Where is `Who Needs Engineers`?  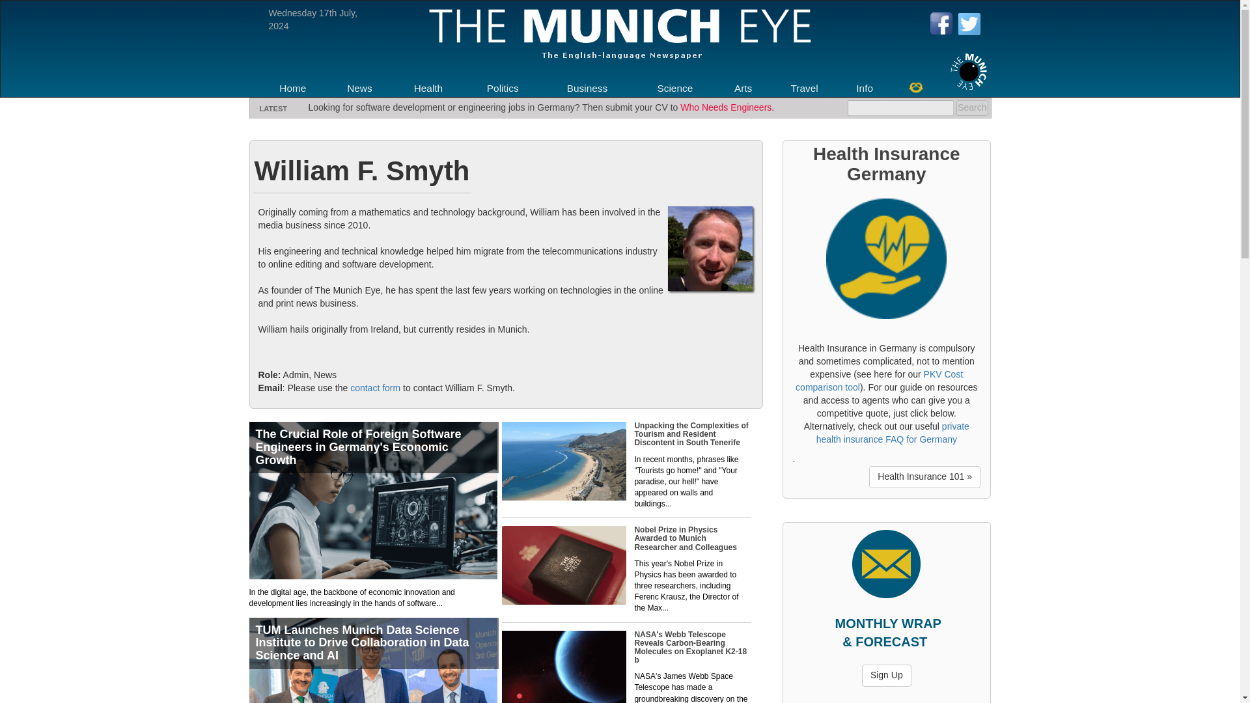
Who Needs Engineers is located at coordinates (725, 107).